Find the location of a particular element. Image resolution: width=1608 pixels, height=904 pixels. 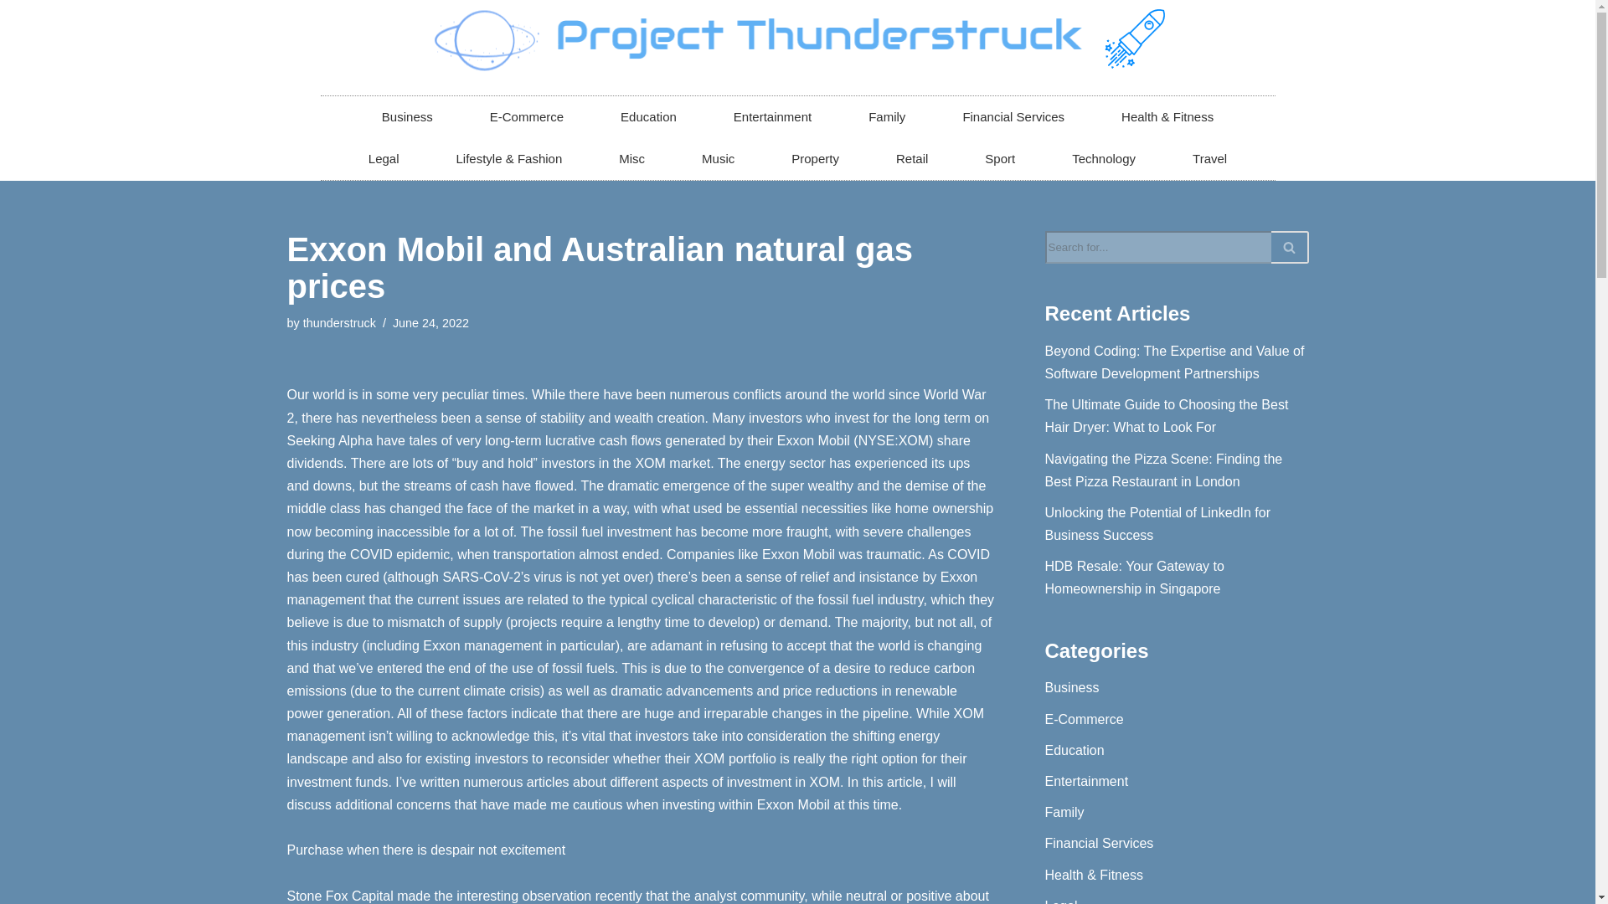

Retail is located at coordinates (912, 159).